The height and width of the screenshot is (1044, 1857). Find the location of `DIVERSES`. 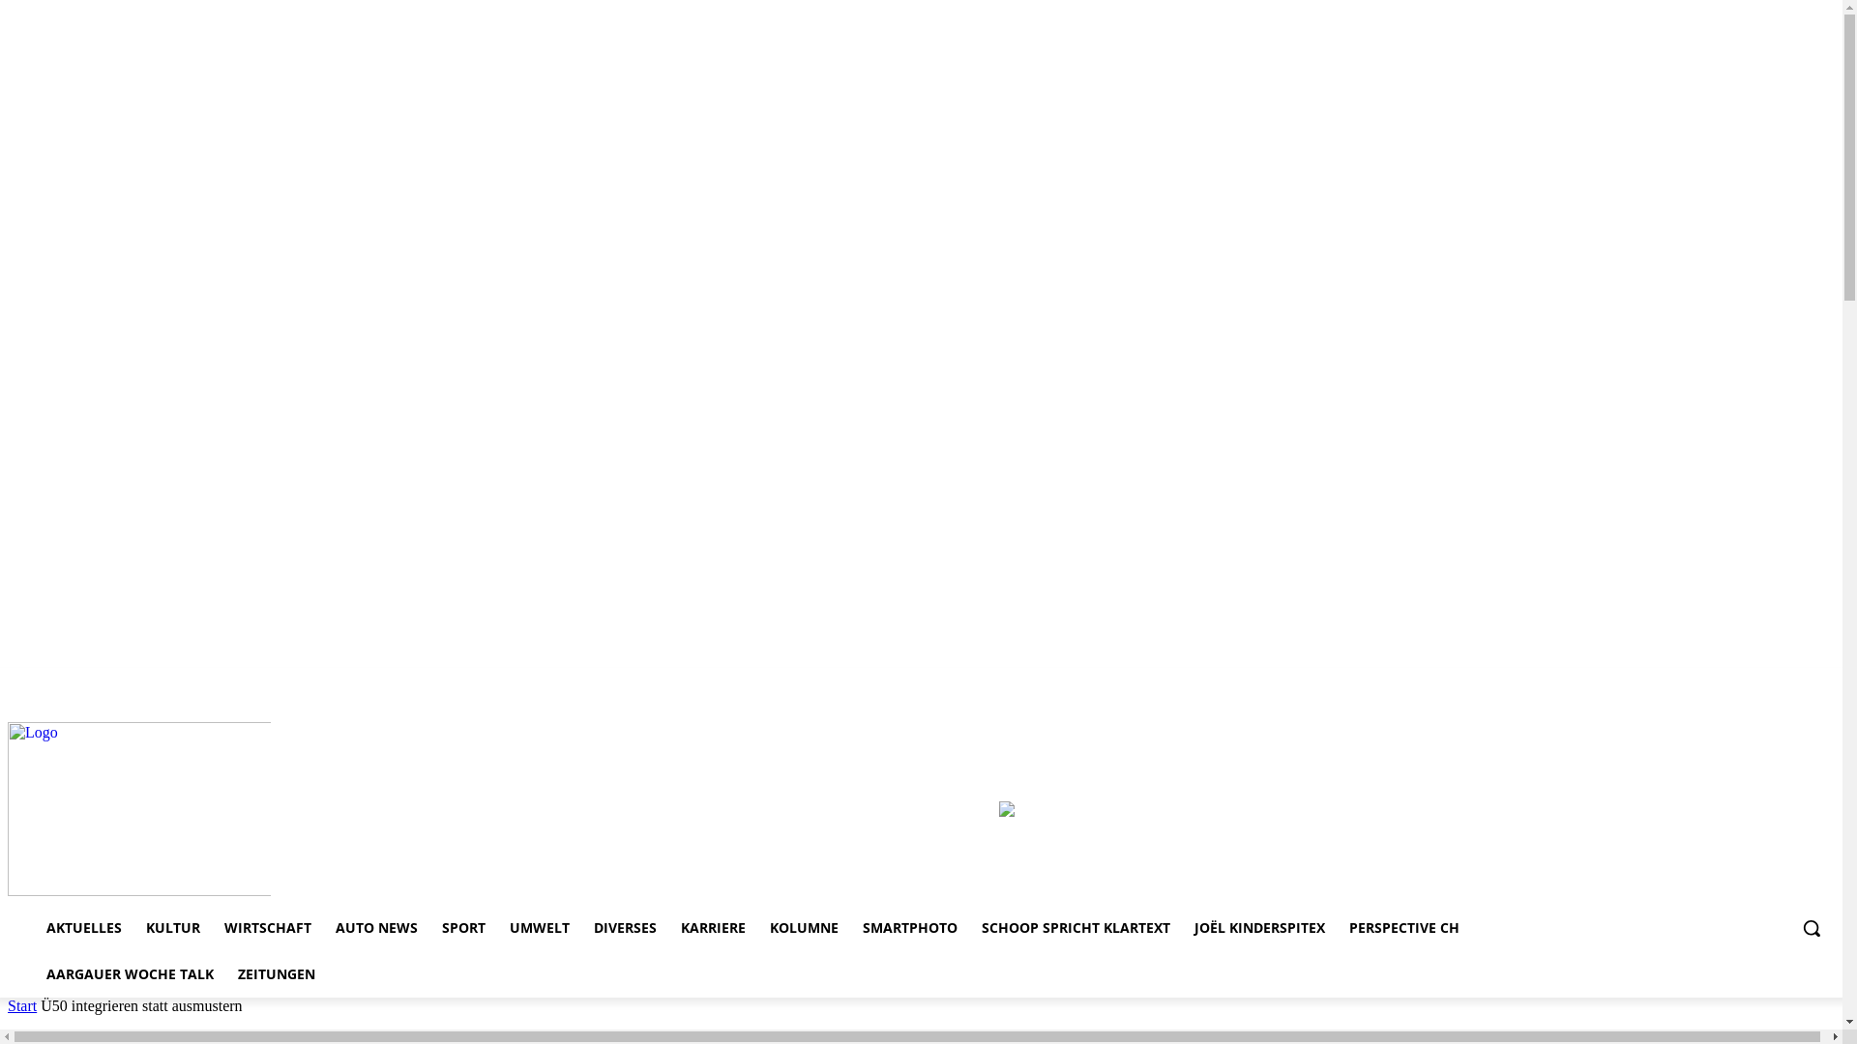

DIVERSES is located at coordinates (625, 928).